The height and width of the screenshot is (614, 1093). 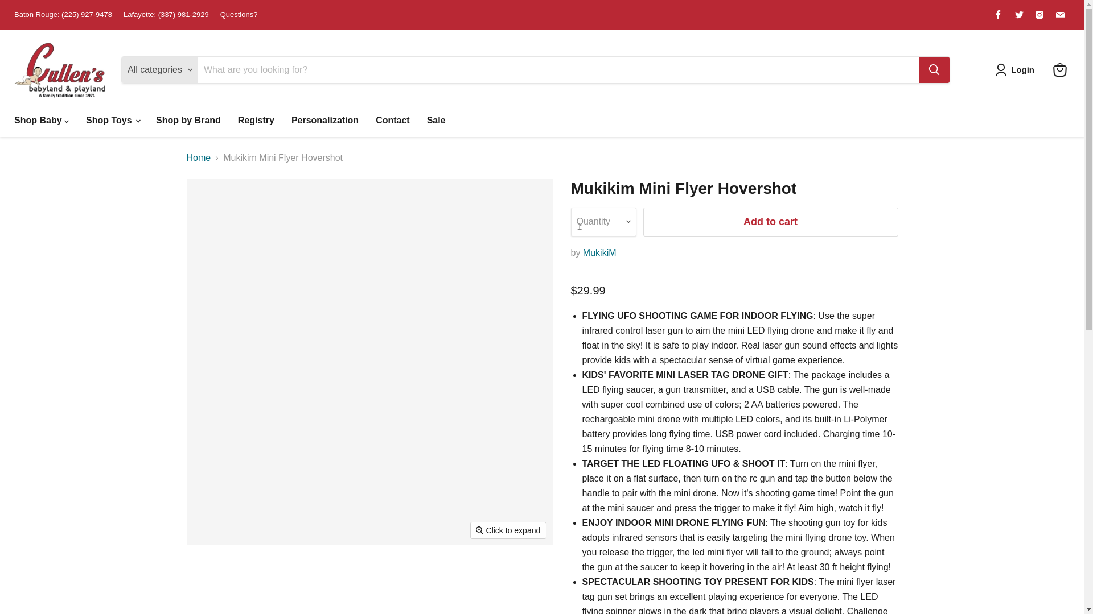 What do you see at coordinates (239, 15) in the screenshot?
I see `Questions?` at bounding box center [239, 15].